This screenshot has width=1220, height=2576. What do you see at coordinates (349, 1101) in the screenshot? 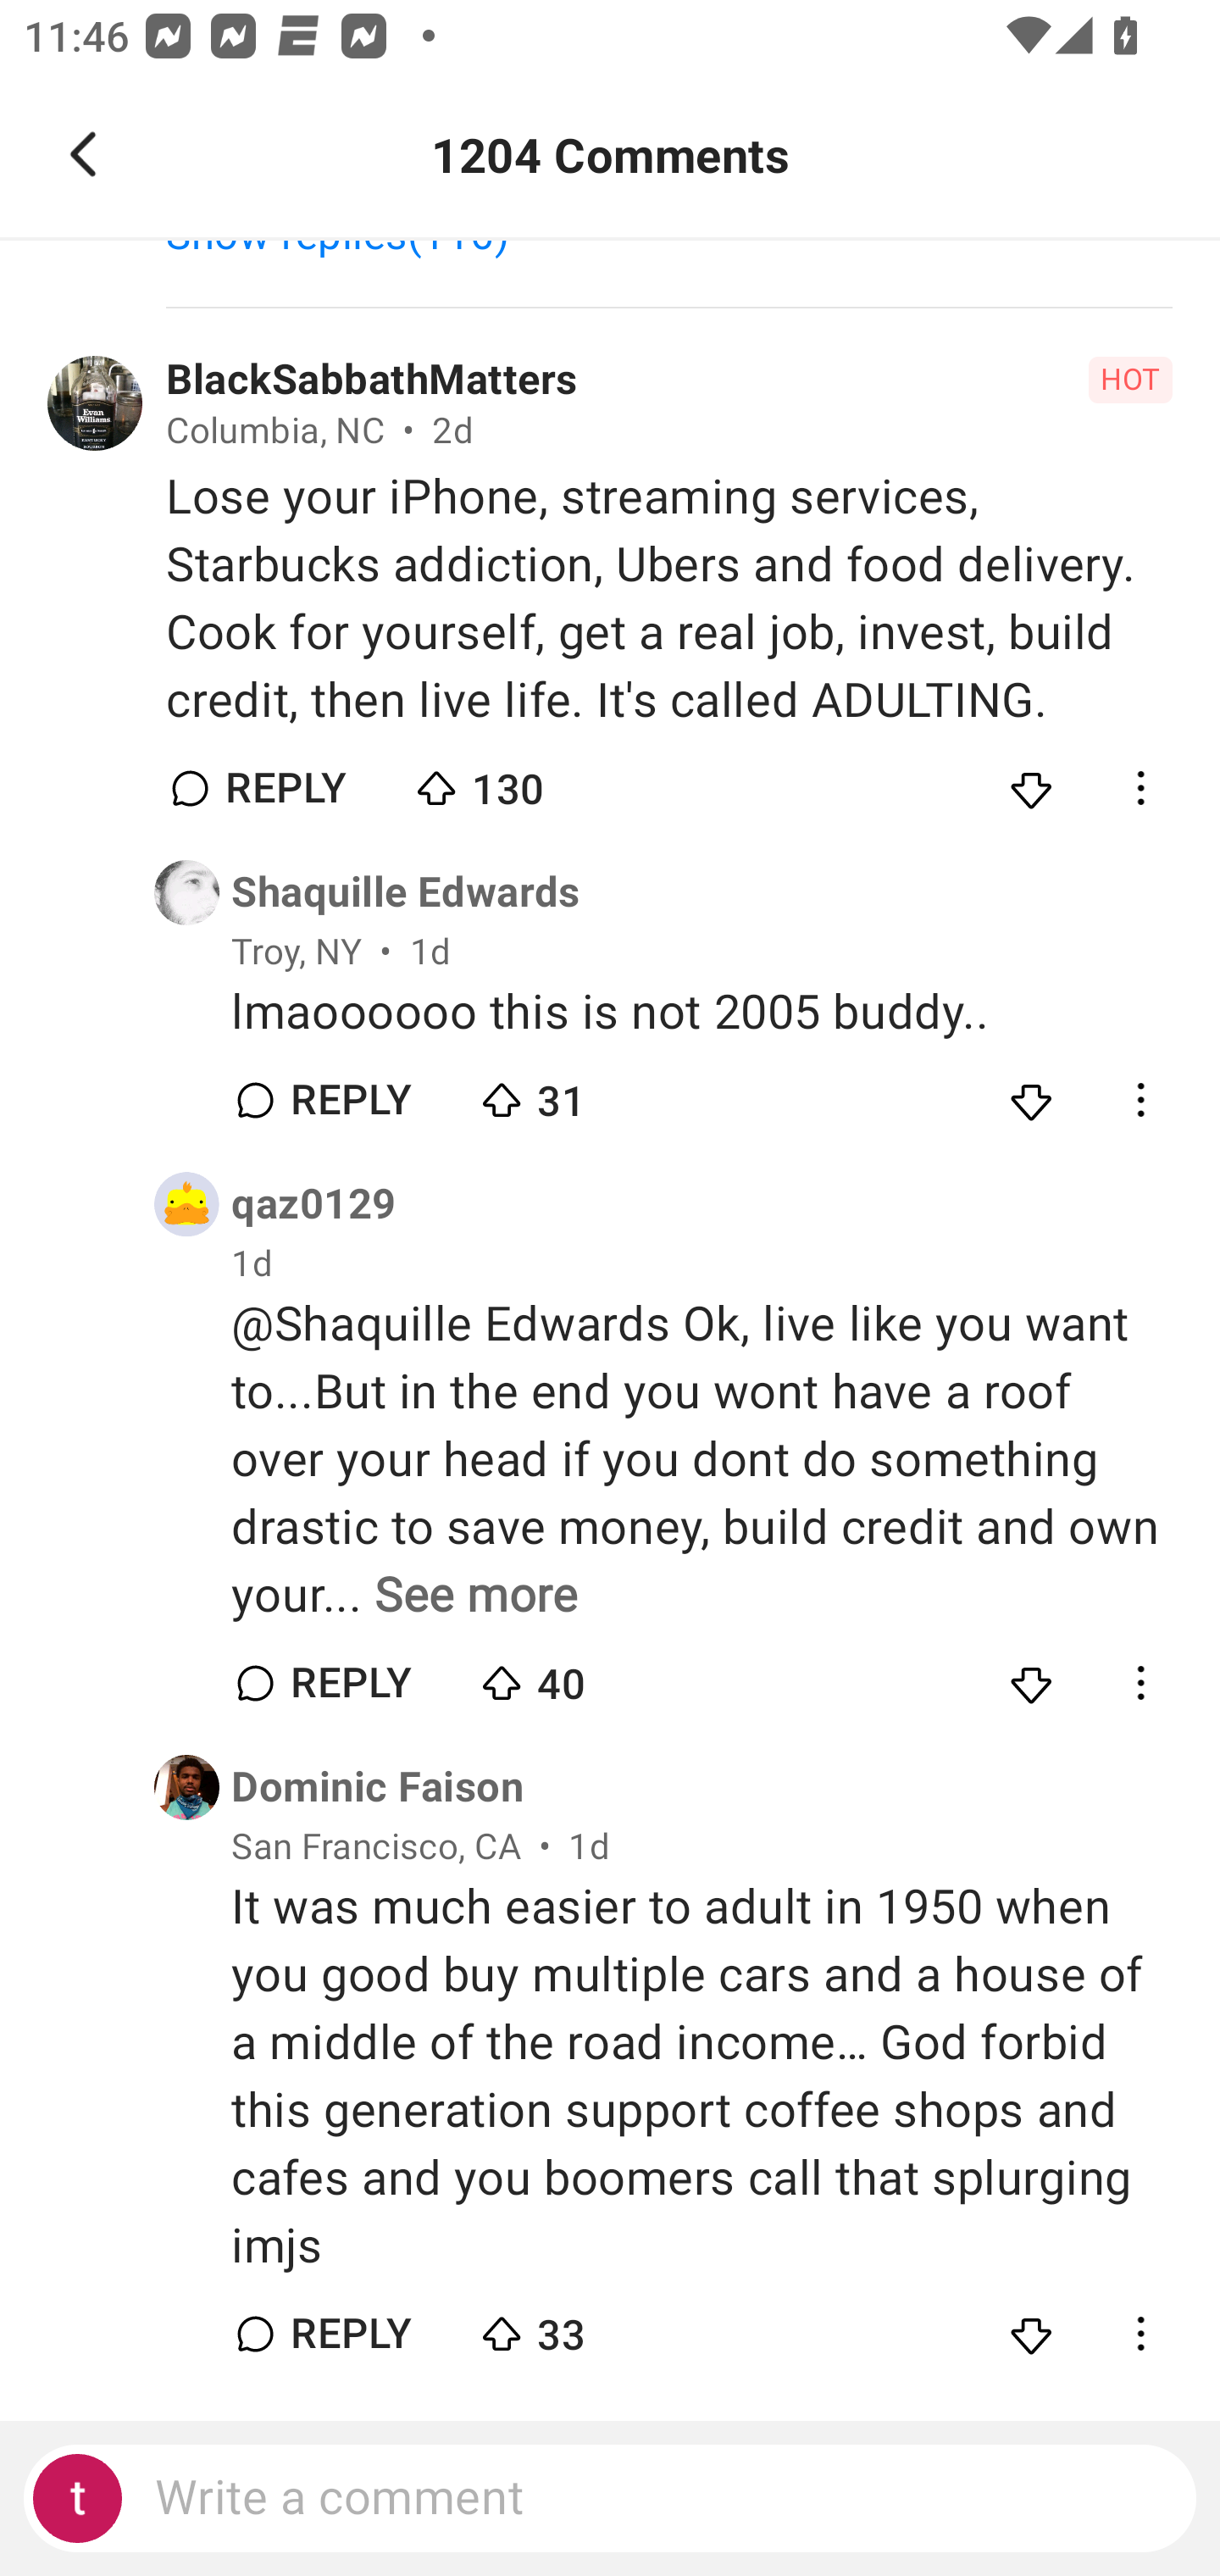
I see `REPLY` at bounding box center [349, 1101].